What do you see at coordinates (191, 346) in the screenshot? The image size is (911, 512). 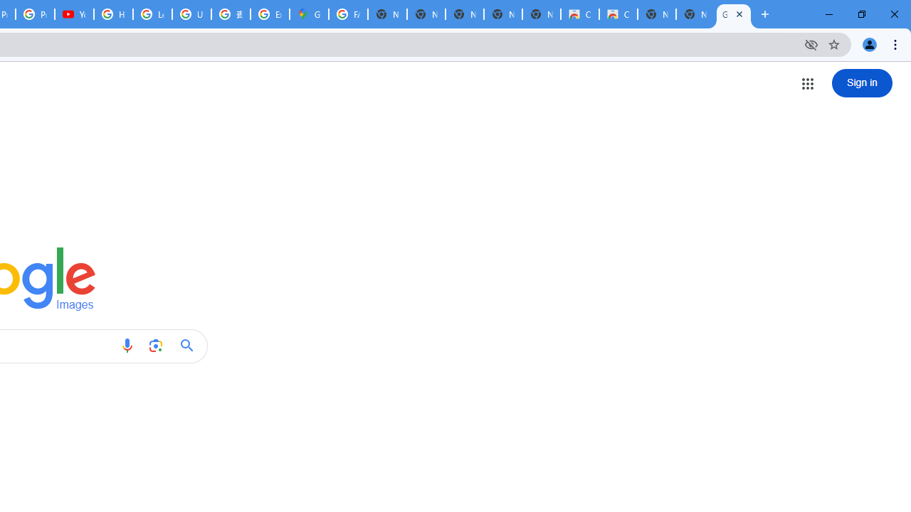 I see `Google Search` at bounding box center [191, 346].